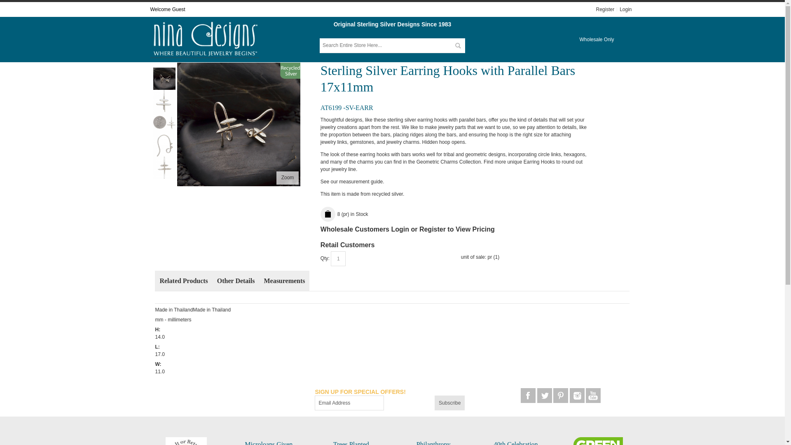  Describe the element at coordinates (606, 9) in the screenshot. I see `Register` at that location.